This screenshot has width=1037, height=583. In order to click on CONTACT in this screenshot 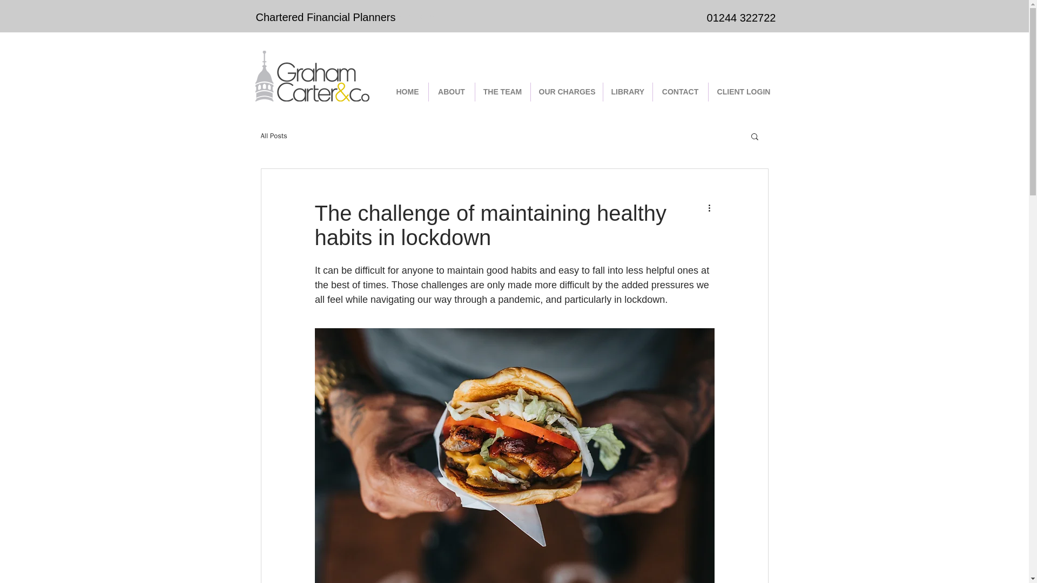, I will do `click(679, 92)`.